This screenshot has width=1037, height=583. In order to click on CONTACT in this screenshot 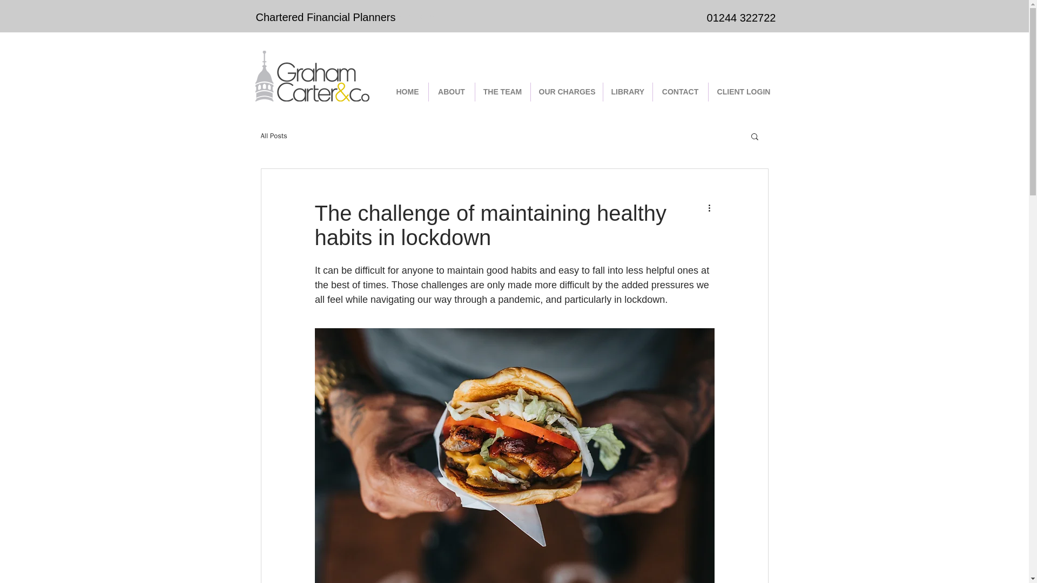, I will do `click(679, 92)`.